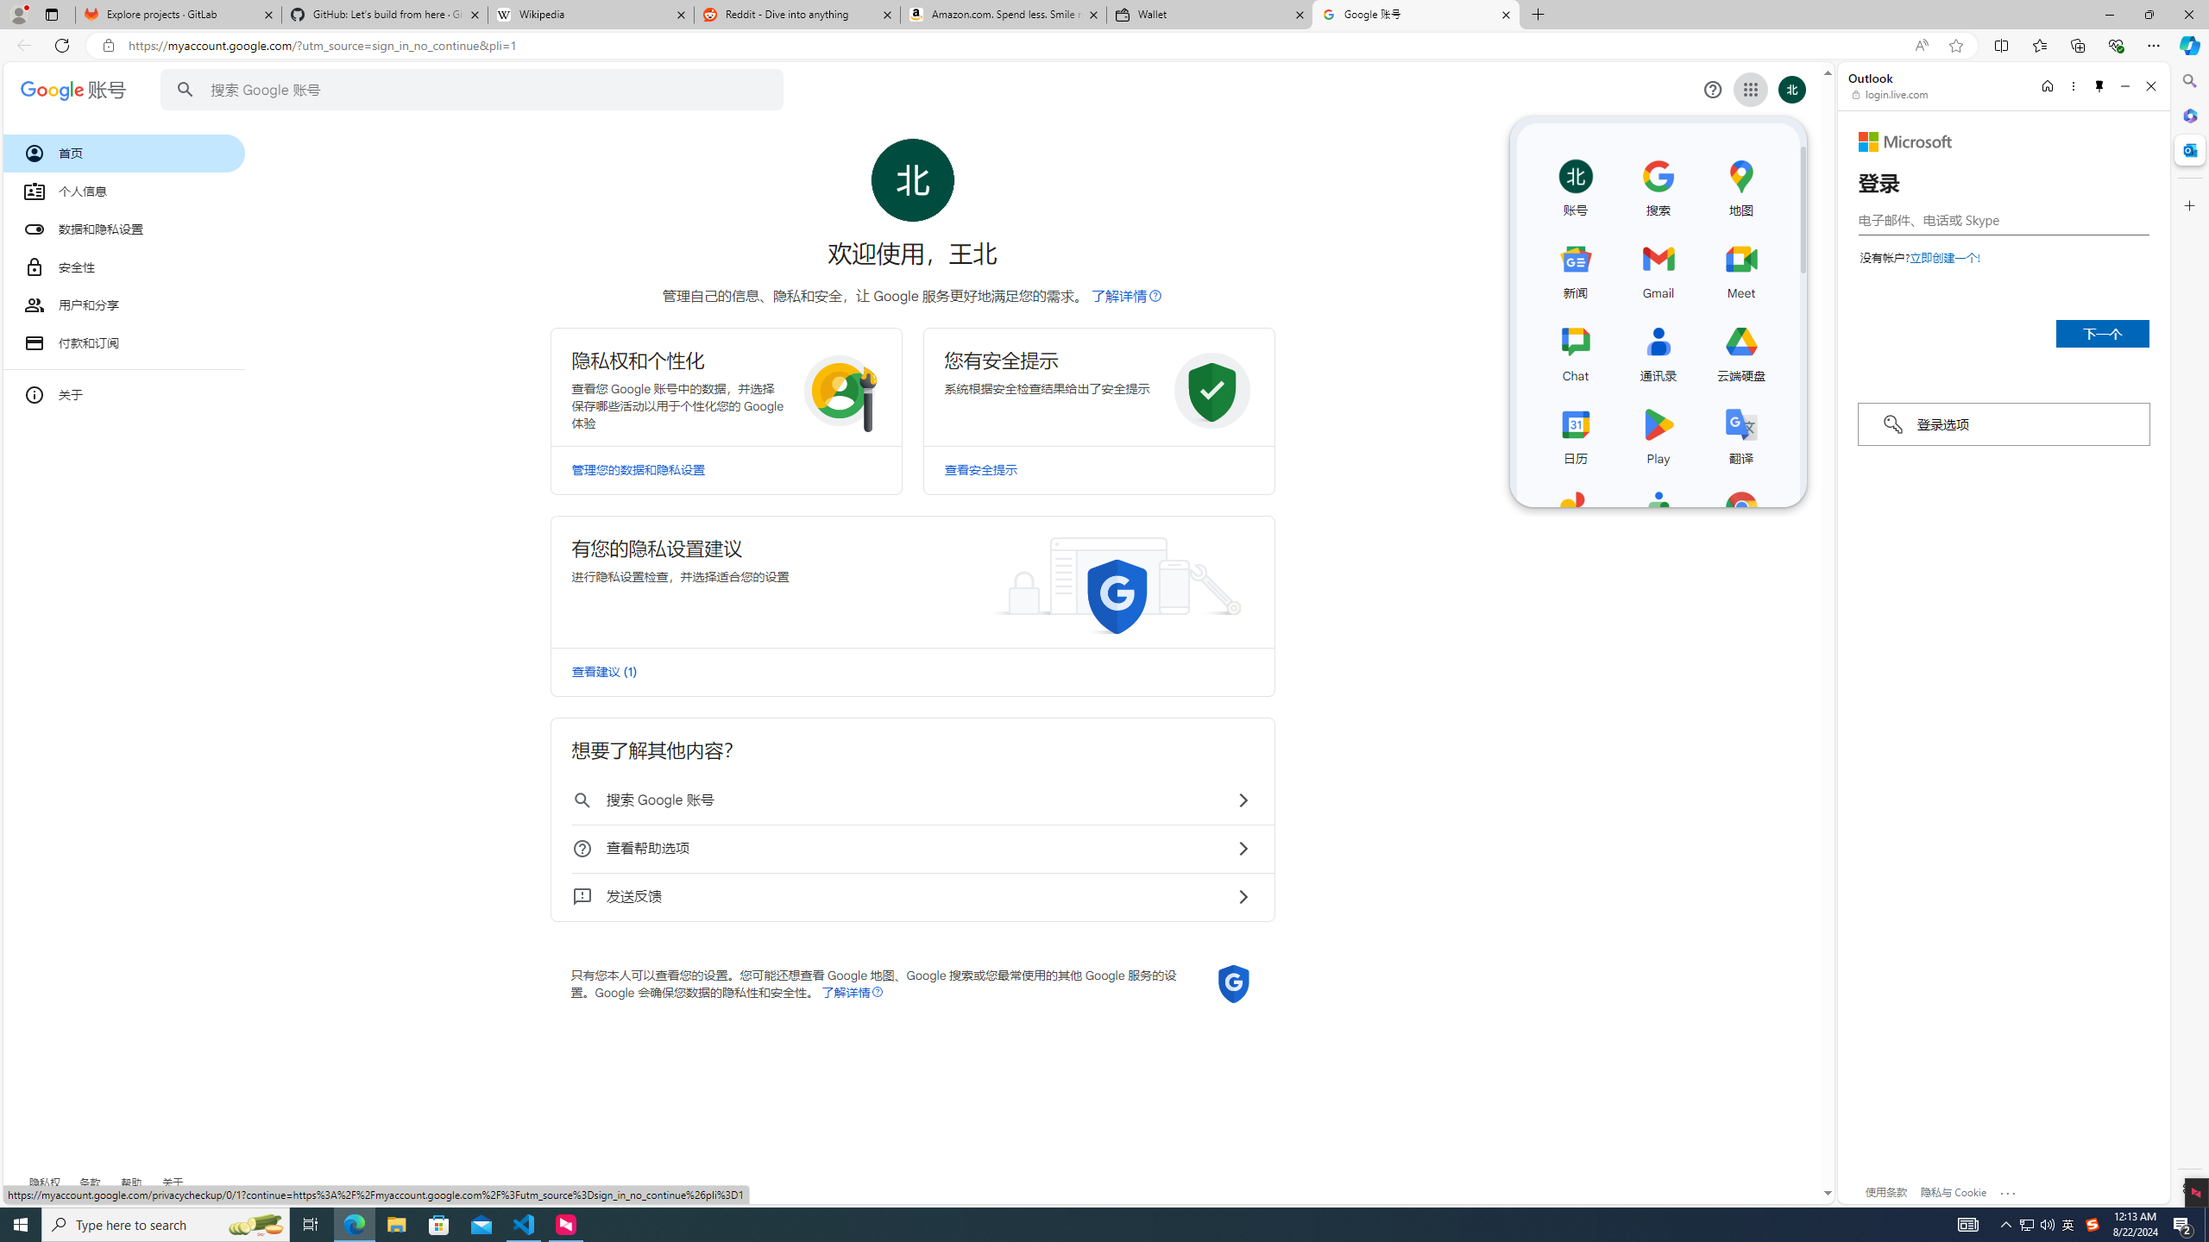 This screenshot has height=1242, width=2209. I want to click on Class: gb_E, so click(1750, 90).